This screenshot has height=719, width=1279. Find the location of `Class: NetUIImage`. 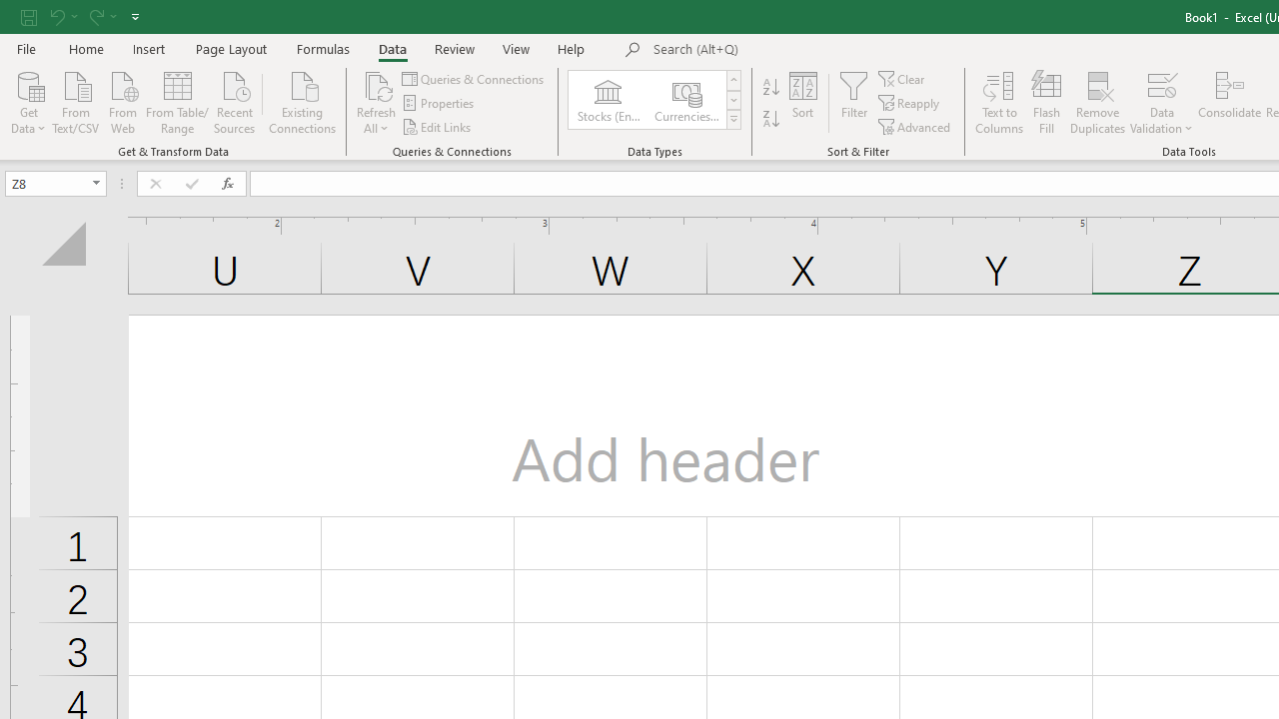

Class: NetUIImage is located at coordinates (733, 119).